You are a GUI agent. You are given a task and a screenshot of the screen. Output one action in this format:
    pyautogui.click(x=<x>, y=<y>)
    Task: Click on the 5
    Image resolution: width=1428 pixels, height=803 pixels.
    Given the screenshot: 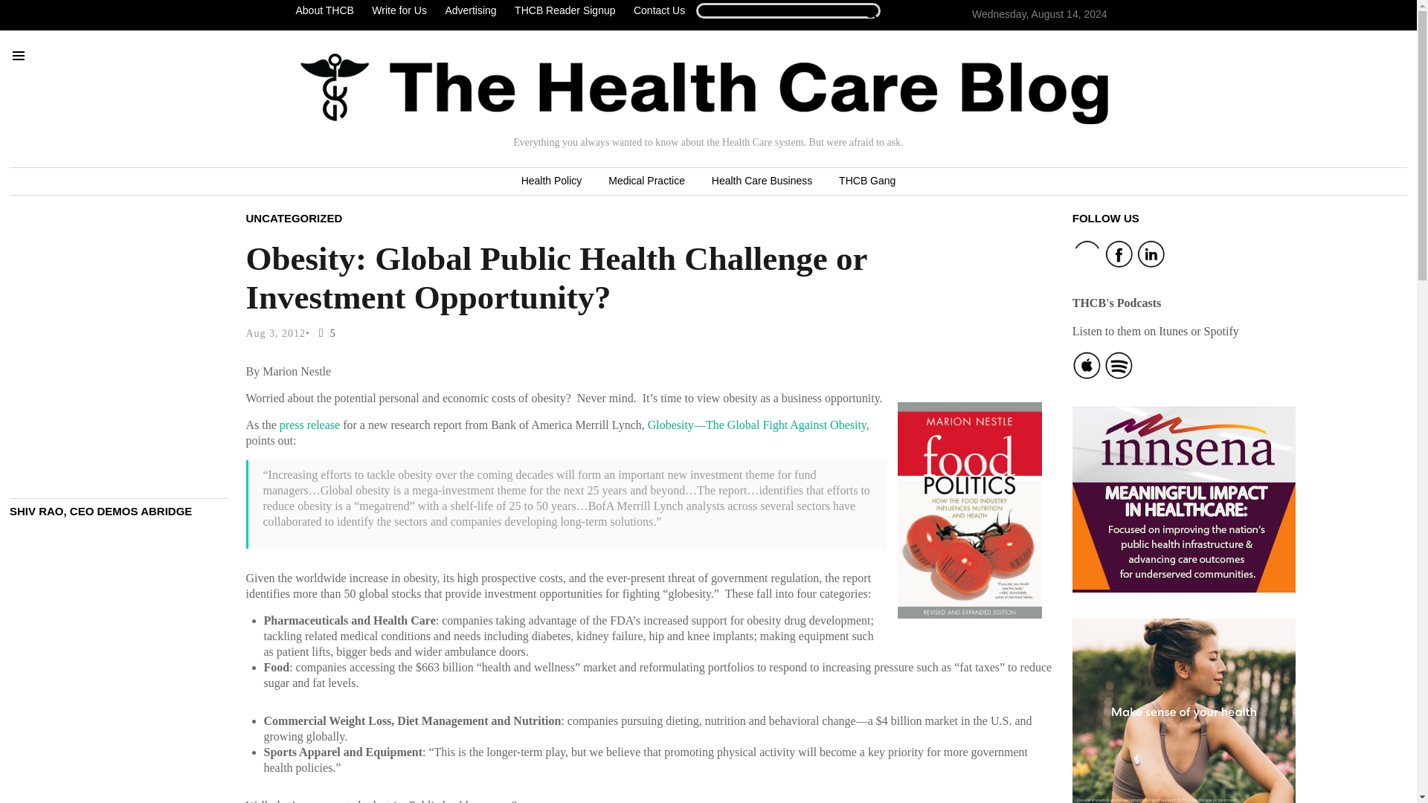 What is the action you would take?
    pyautogui.click(x=324, y=333)
    